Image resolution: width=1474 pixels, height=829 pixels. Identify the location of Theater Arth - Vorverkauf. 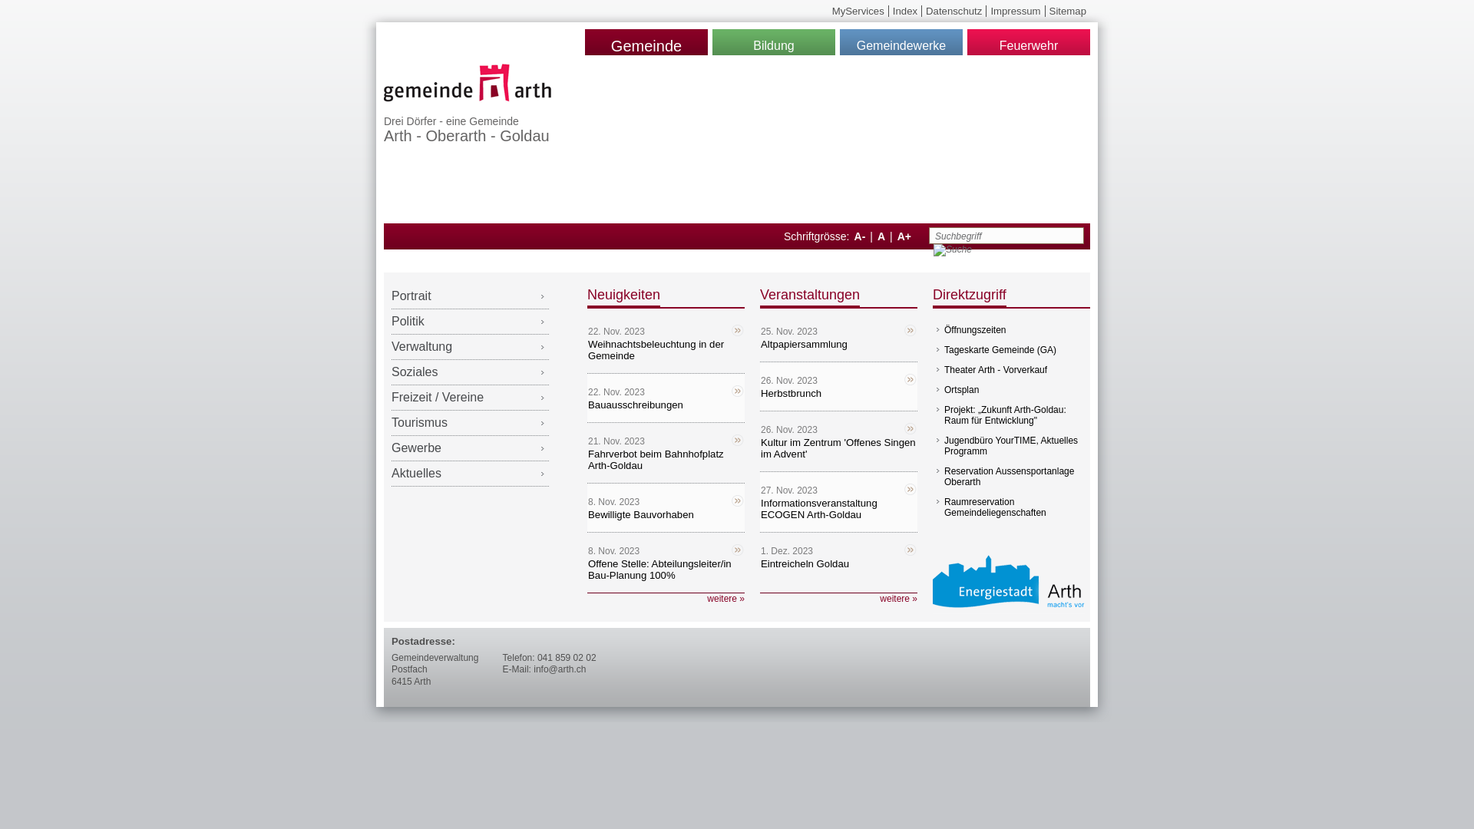
(996, 370).